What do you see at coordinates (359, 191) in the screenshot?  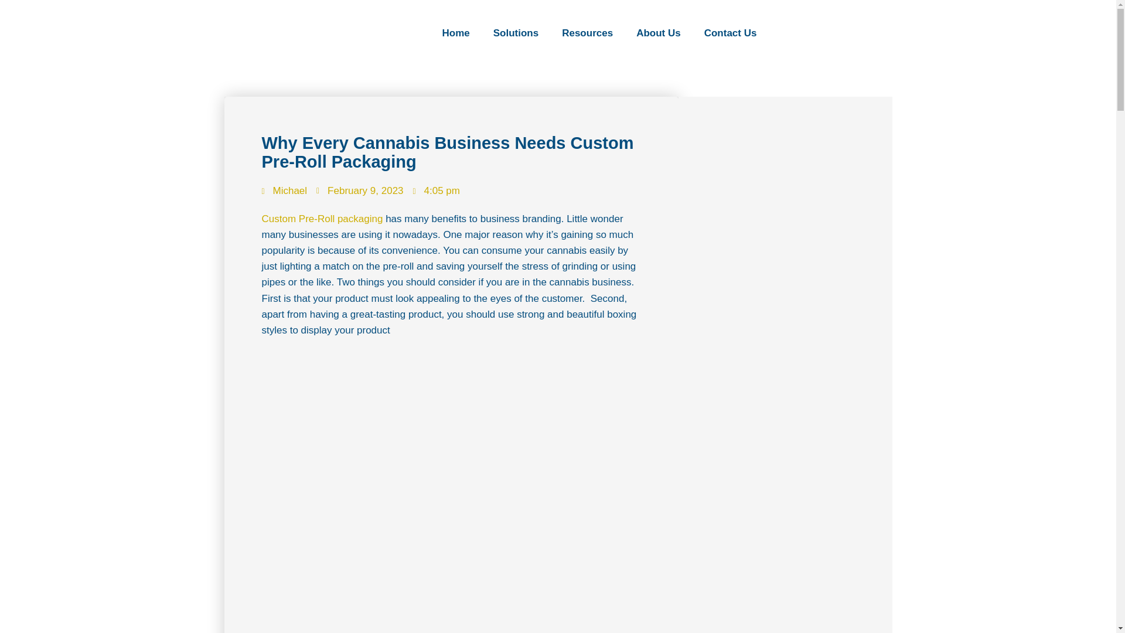 I see `February 9, 2023` at bounding box center [359, 191].